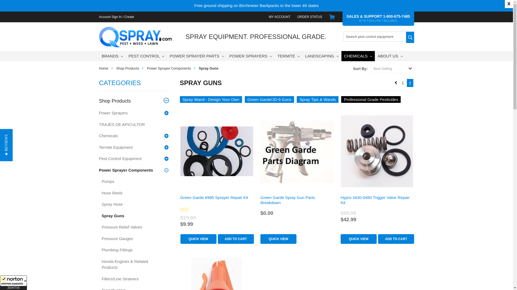  Describe the element at coordinates (297, 151) in the screenshot. I see `Green Garde Spray Gun Parts Breakdown` at that location.